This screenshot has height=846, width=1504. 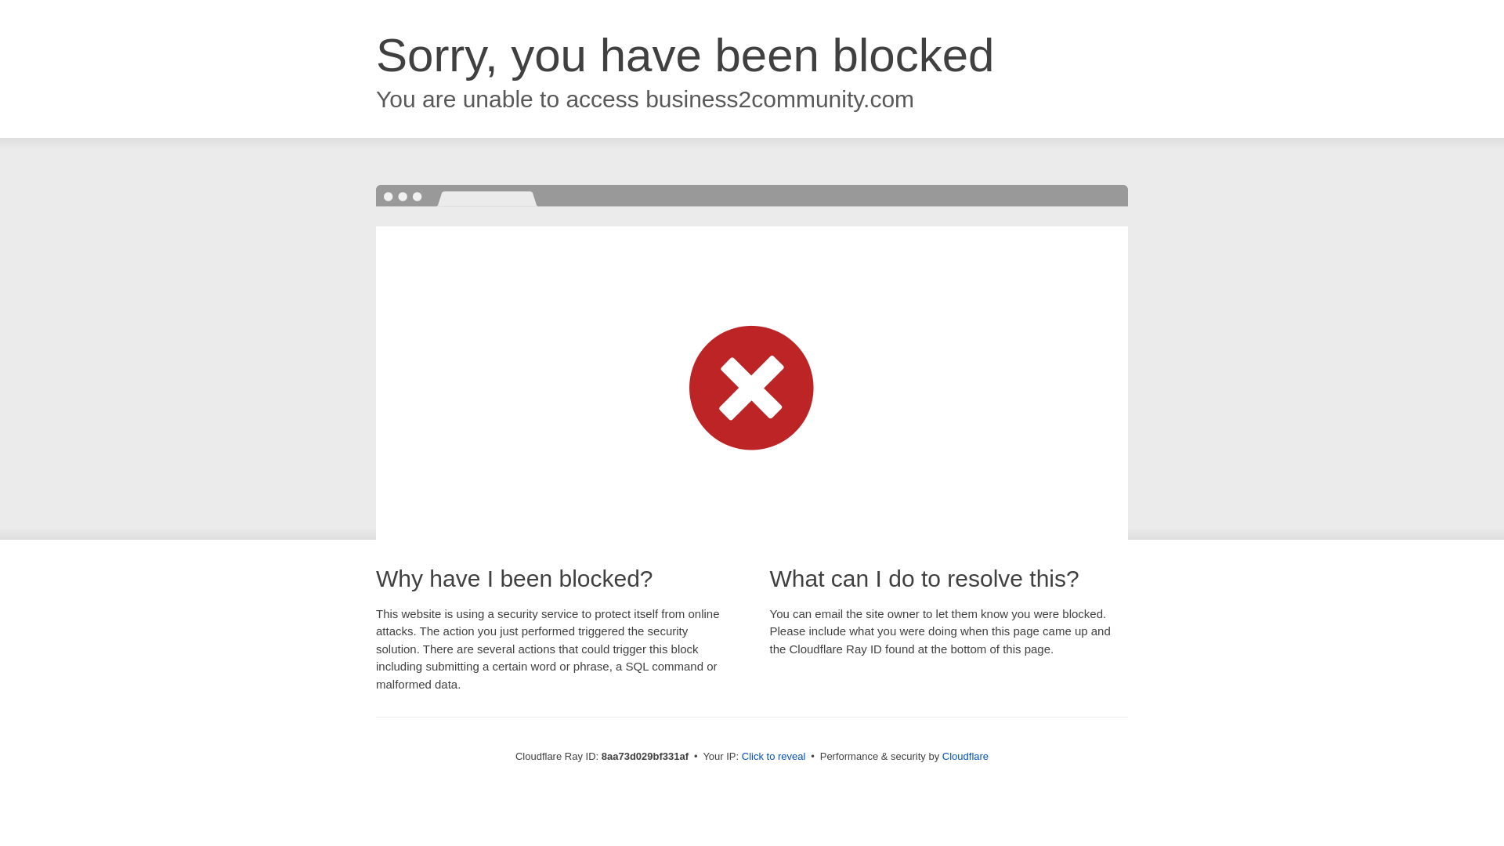 What do you see at coordinates (965, 756) in the screenshot?
I see `Cloudflare` at bounding box center [965, 756].